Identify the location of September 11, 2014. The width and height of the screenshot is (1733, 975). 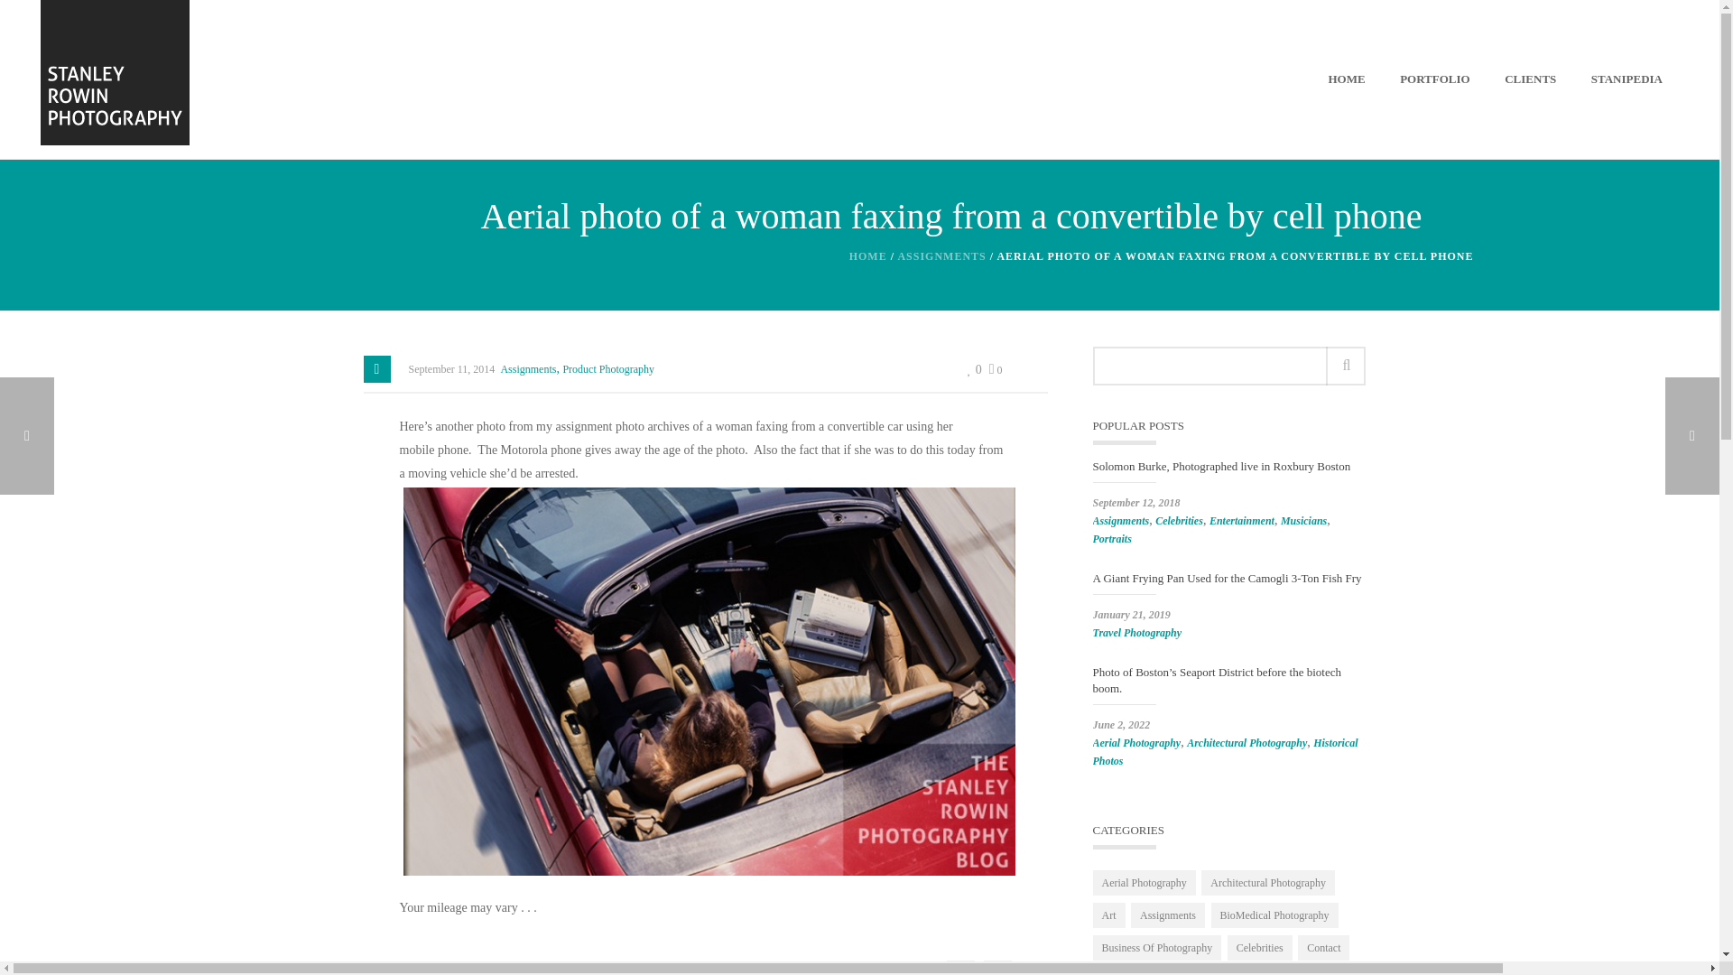
(450, 368).